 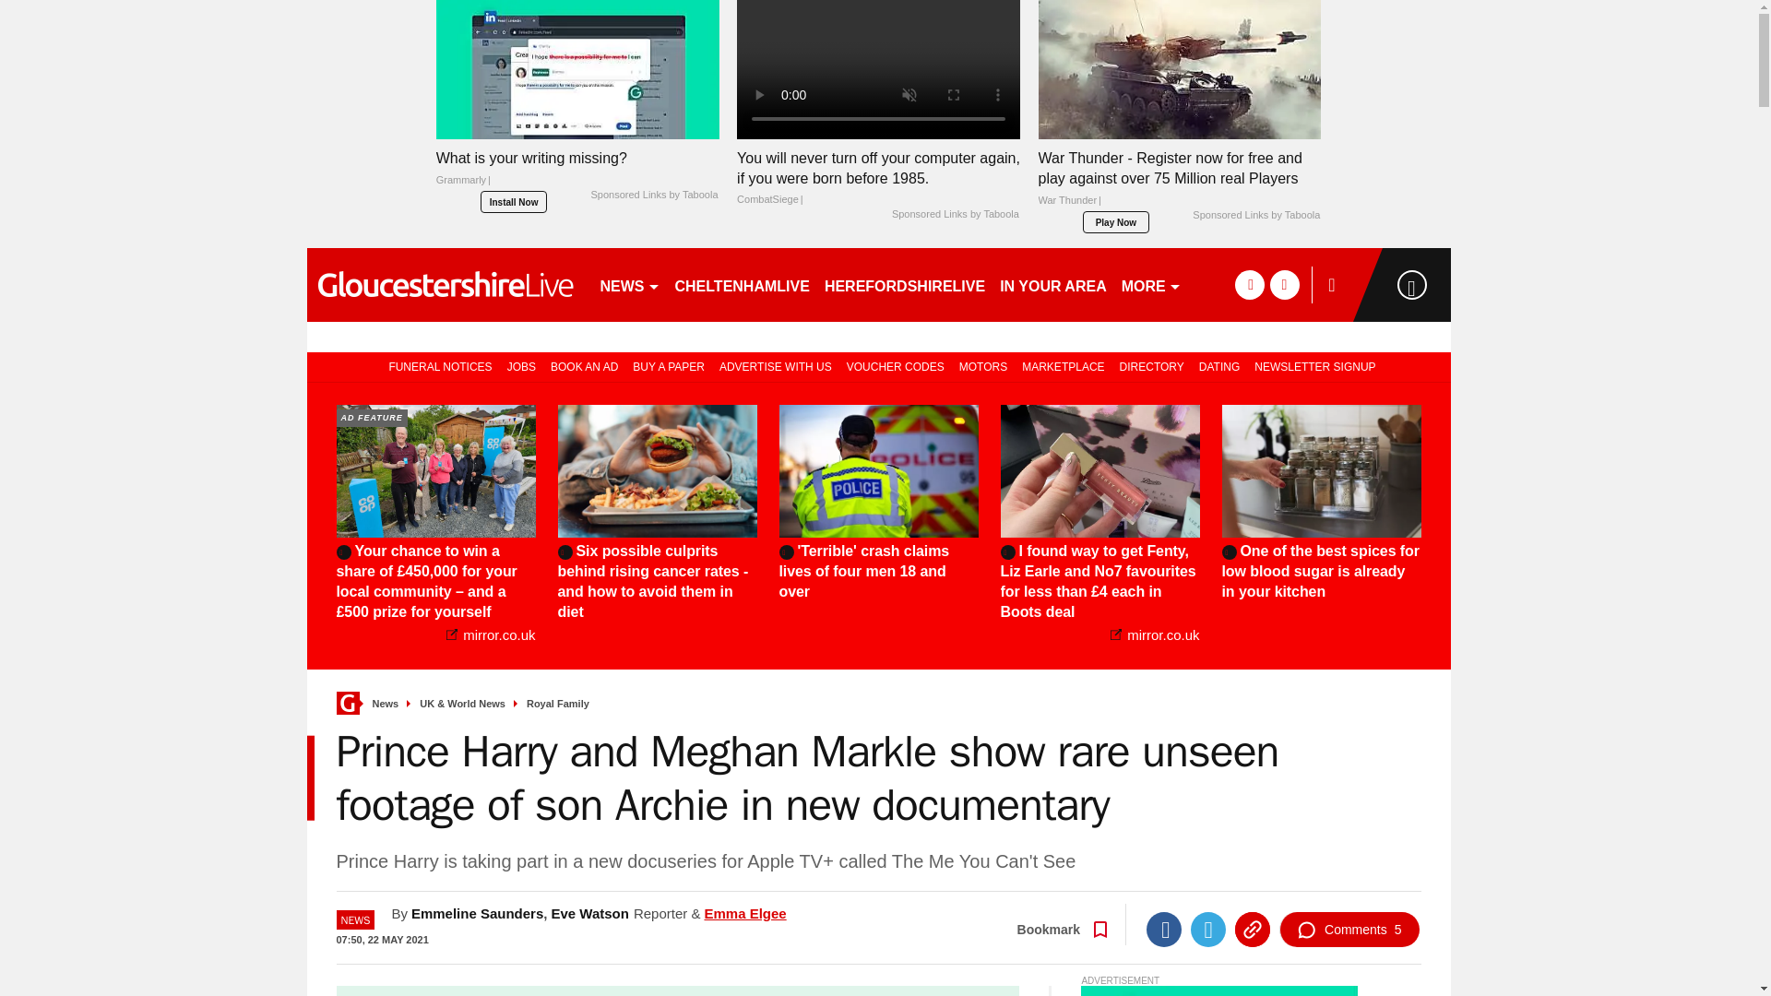 I want to click on What is your writing missing?, so click(x=577, y=70).